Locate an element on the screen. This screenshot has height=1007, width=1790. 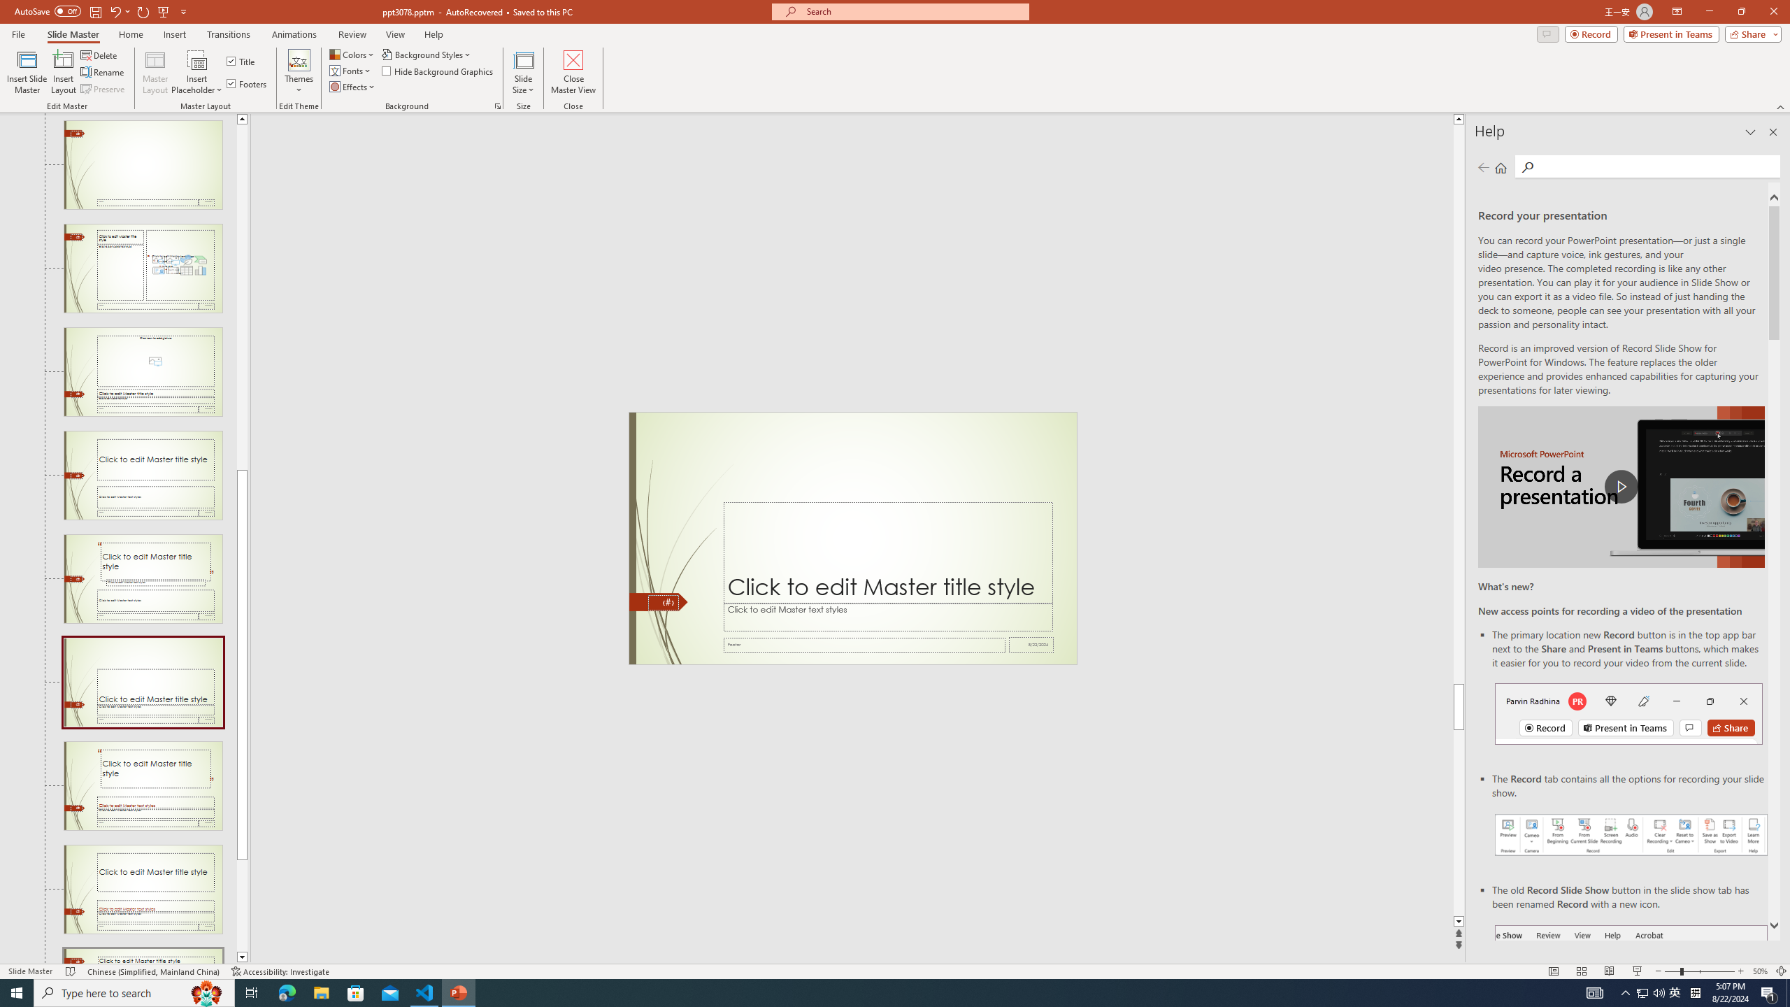
Insert Layout is located at coordinates (63, 72).